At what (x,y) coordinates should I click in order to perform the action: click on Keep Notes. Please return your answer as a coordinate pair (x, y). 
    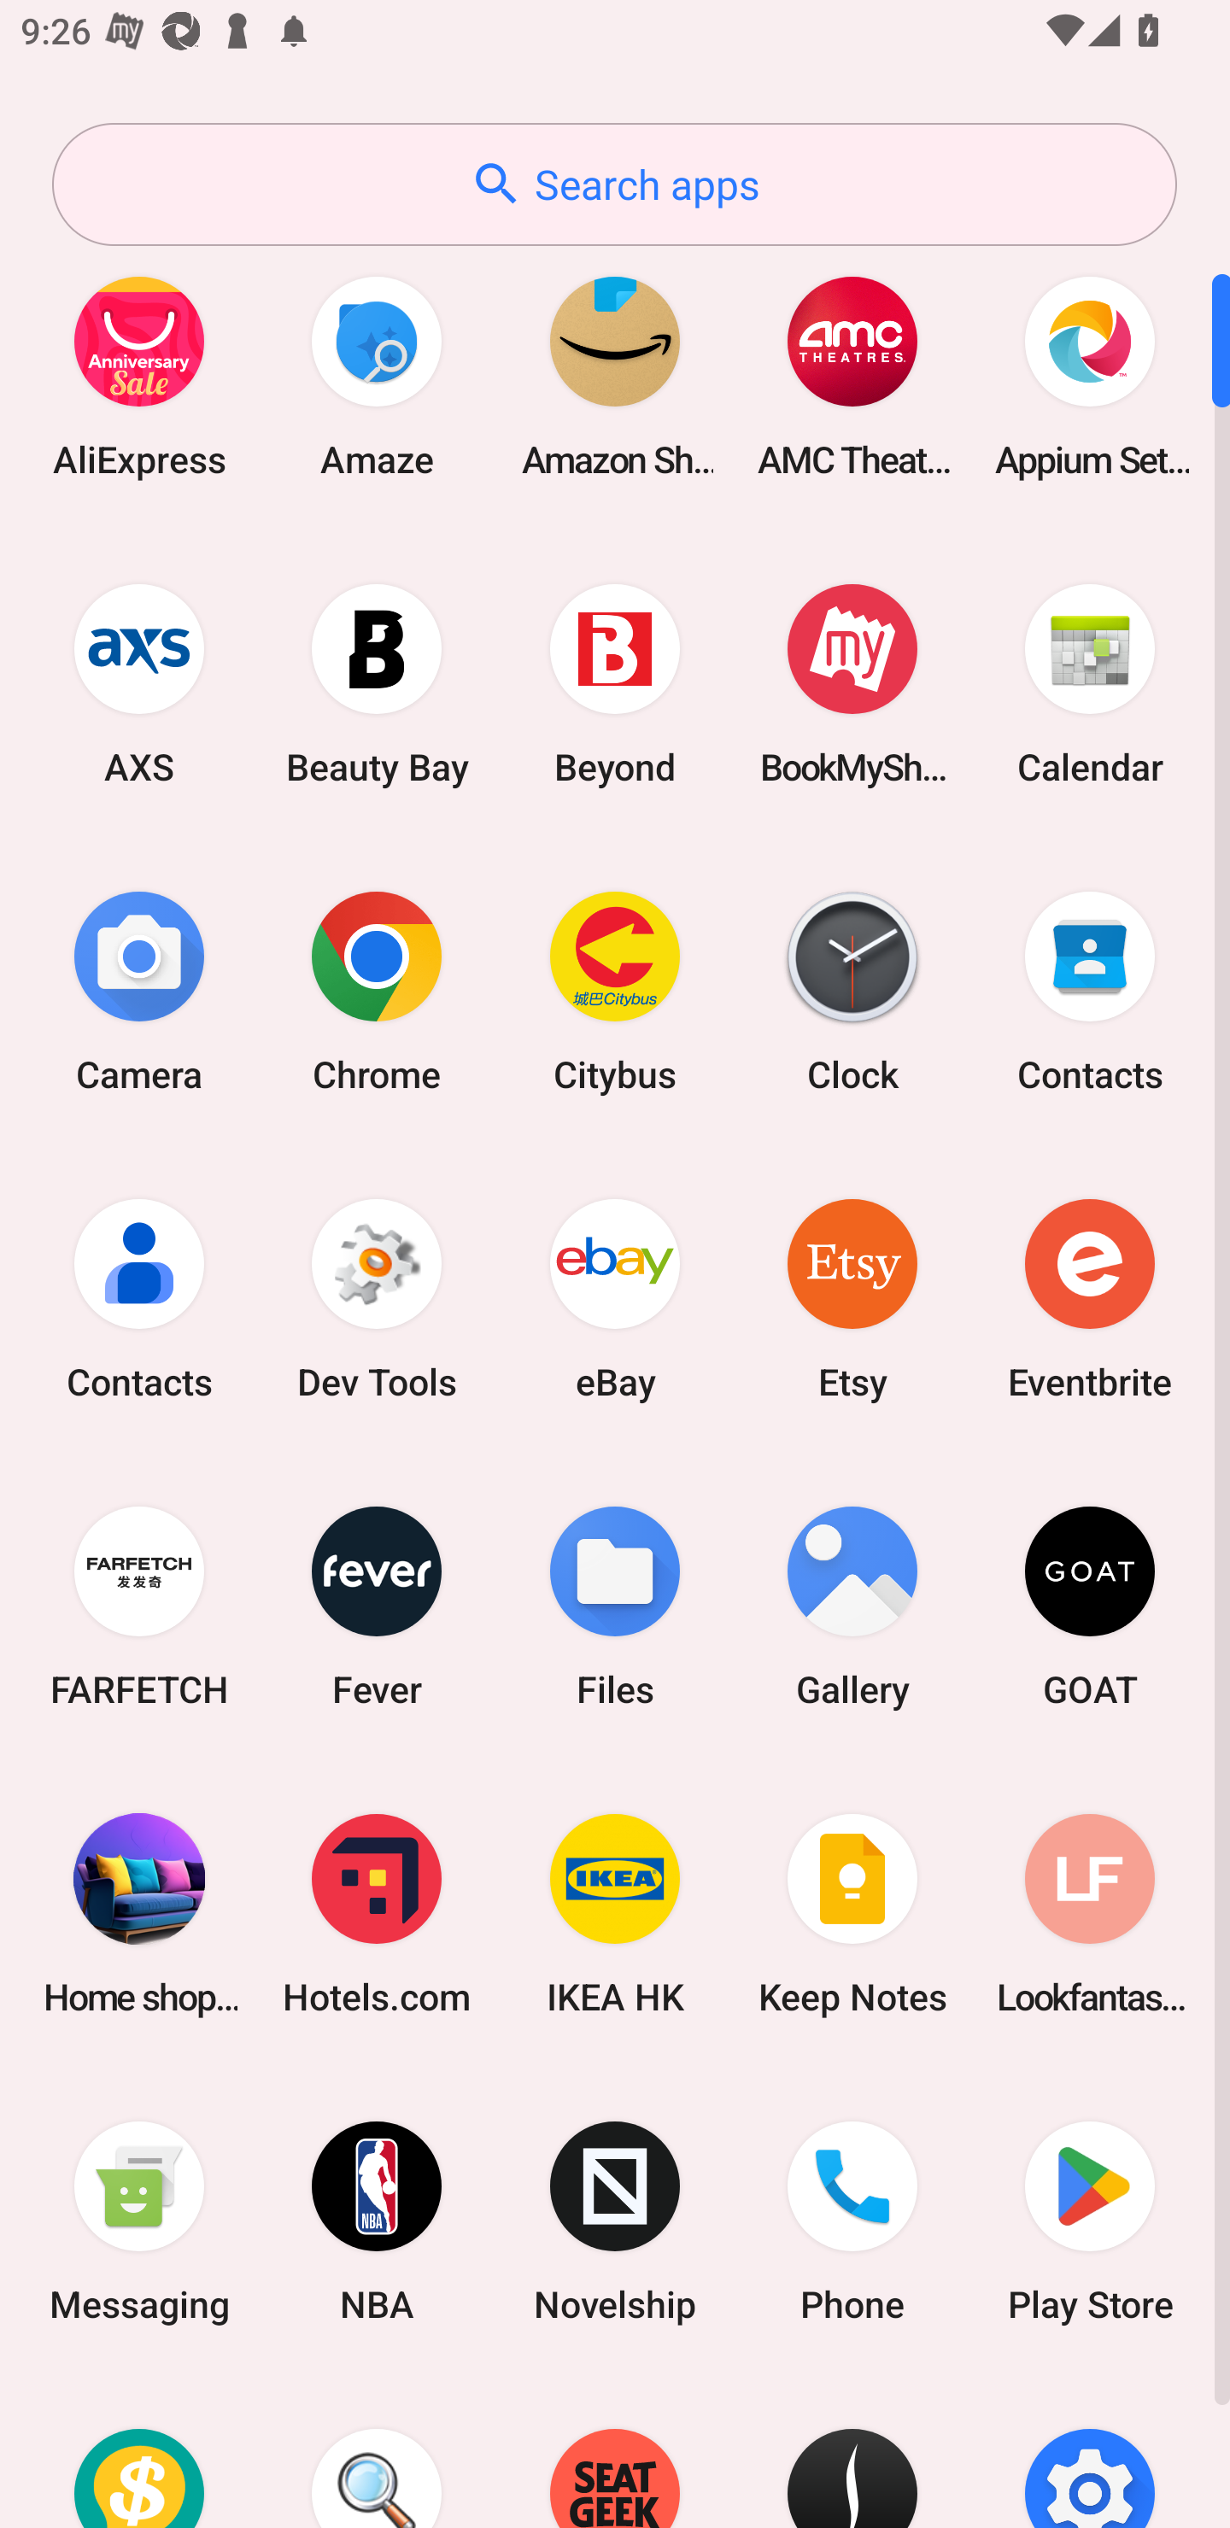
    Looking at the image, I should click on (852, 1913).